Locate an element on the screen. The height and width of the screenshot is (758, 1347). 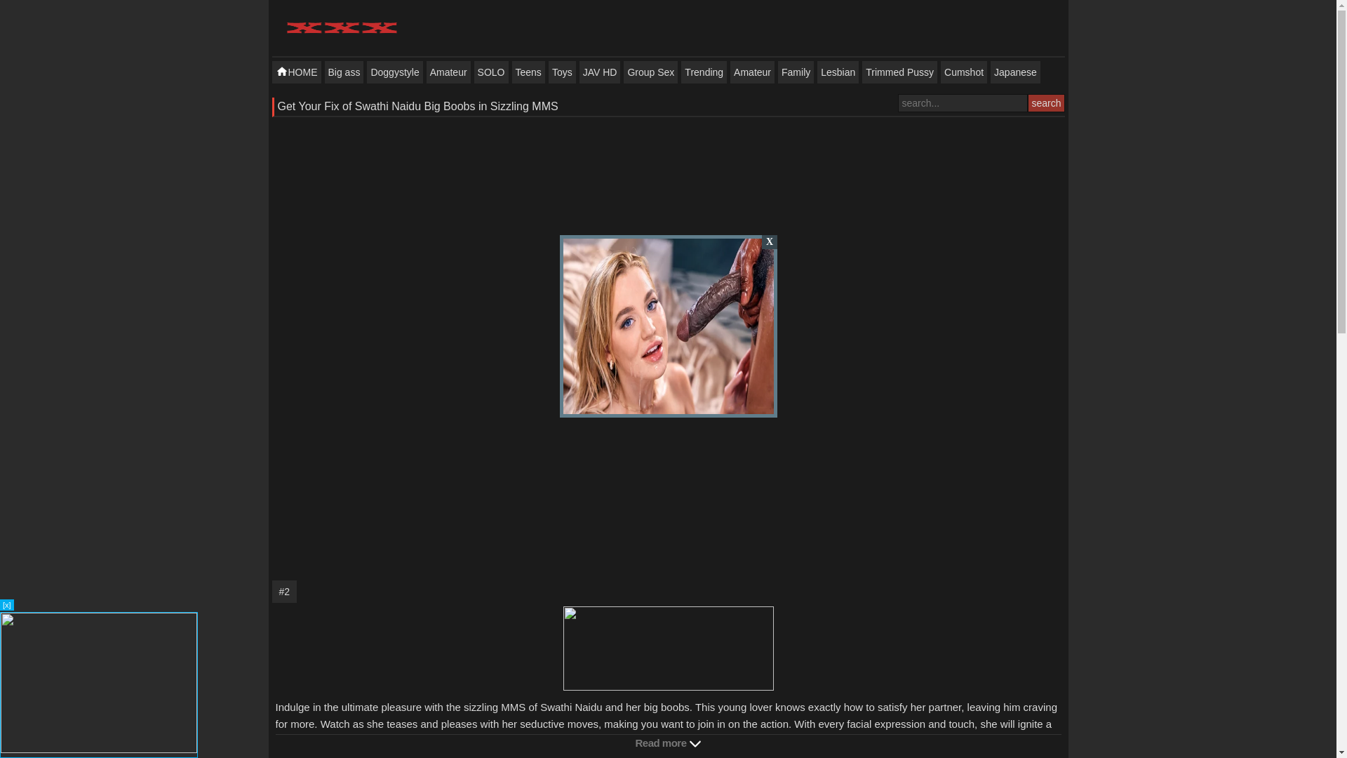
Trending is located at coordinates (704, 72).